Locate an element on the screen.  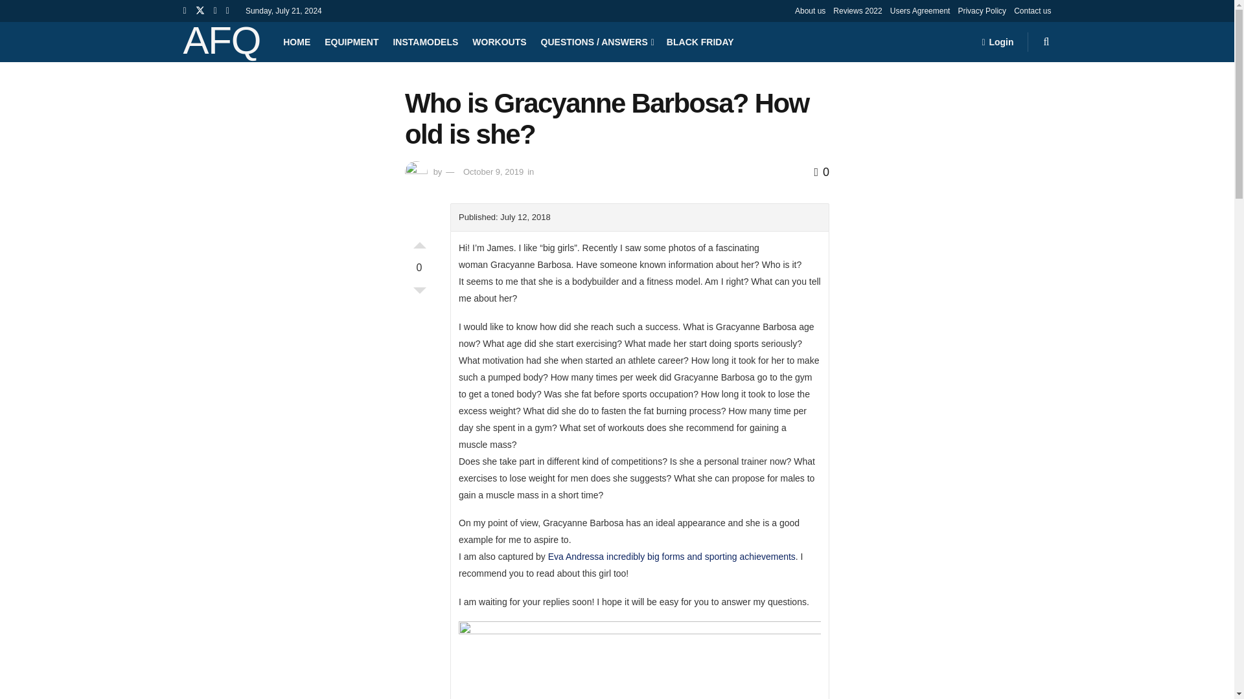
EQUIPMENT is located at coordinates (351, 41).